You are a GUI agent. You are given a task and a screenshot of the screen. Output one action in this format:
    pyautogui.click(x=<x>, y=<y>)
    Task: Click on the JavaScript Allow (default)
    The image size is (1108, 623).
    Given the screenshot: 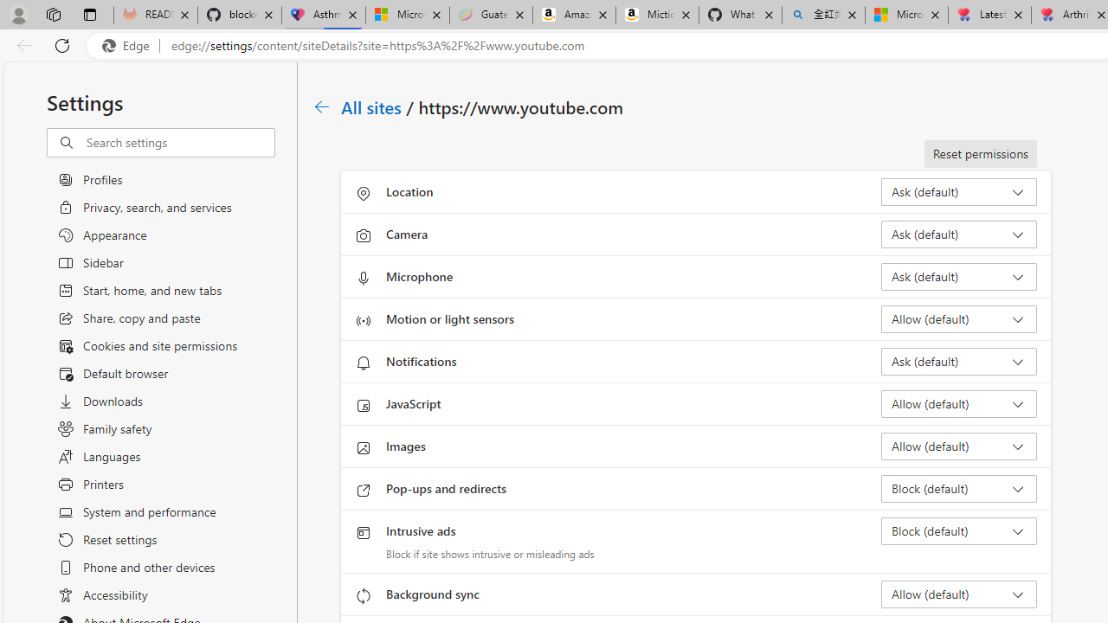 What is the action you would take?
    pyautogui.click(x=959, y=403)
    